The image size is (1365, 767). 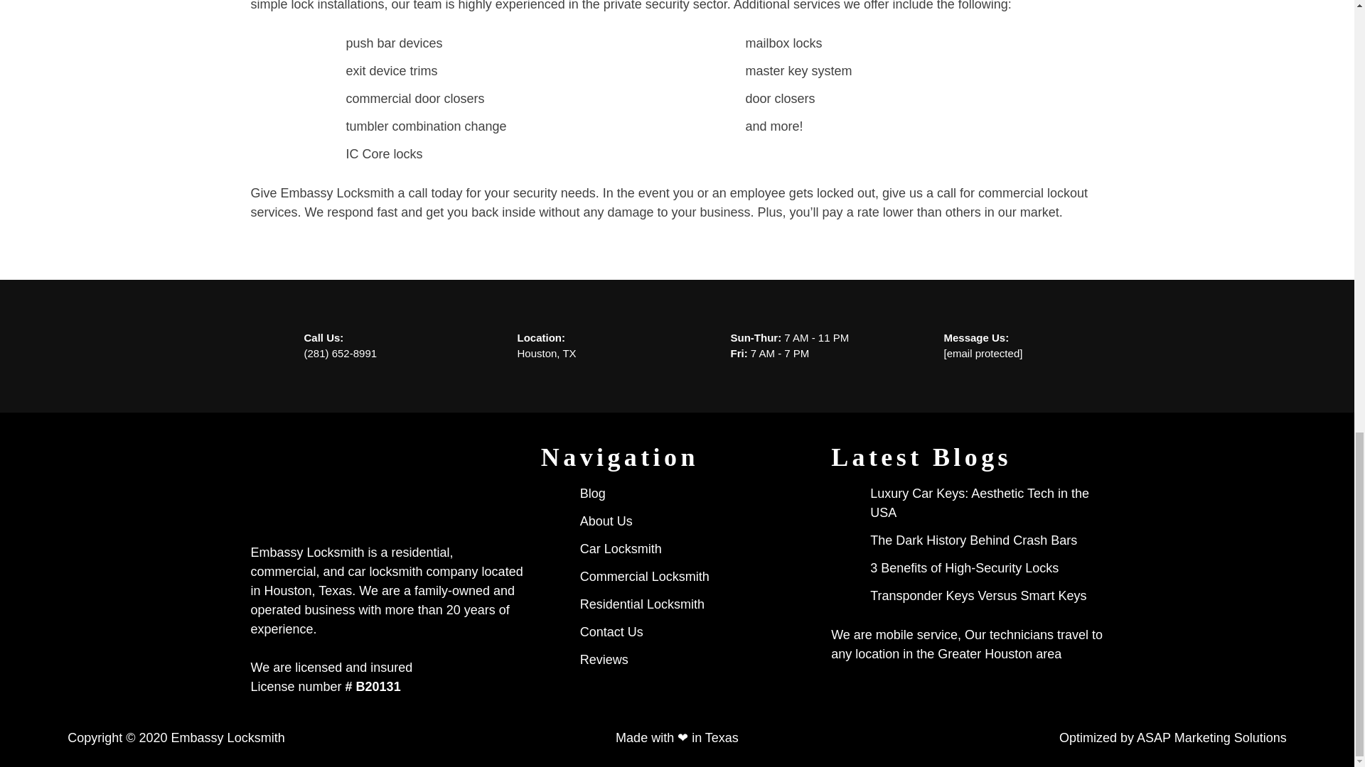 What do you see at coordinates (642, 605) in the screenshot?
I see `Residential Locksmith` at bounding box center [642, 605].